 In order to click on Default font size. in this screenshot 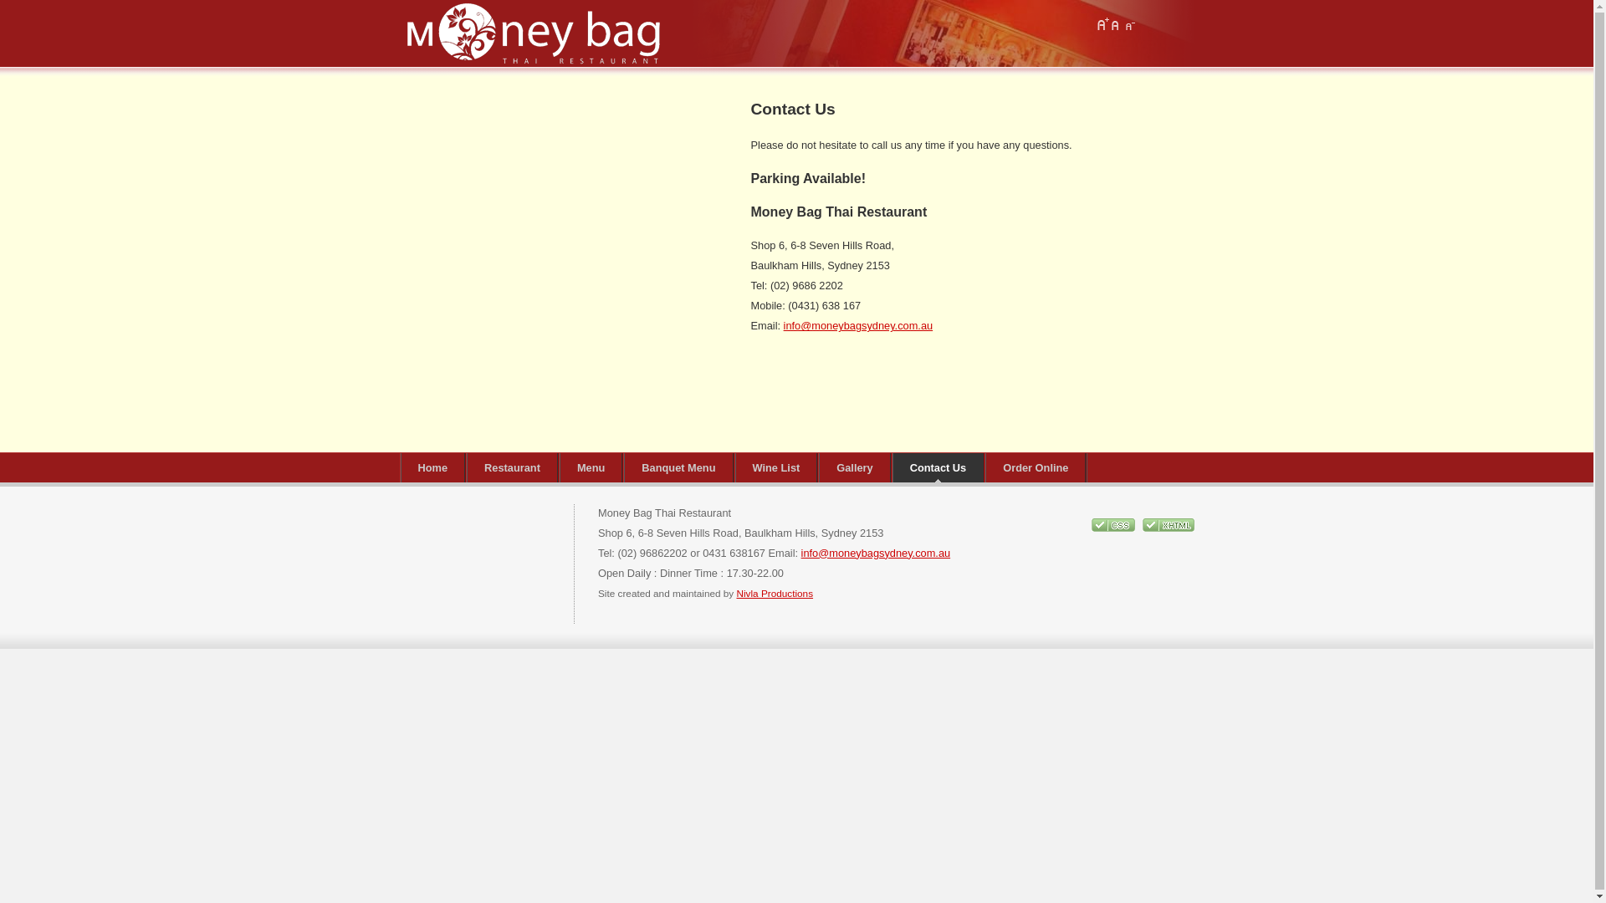, I will do `click(1116, 24)`.